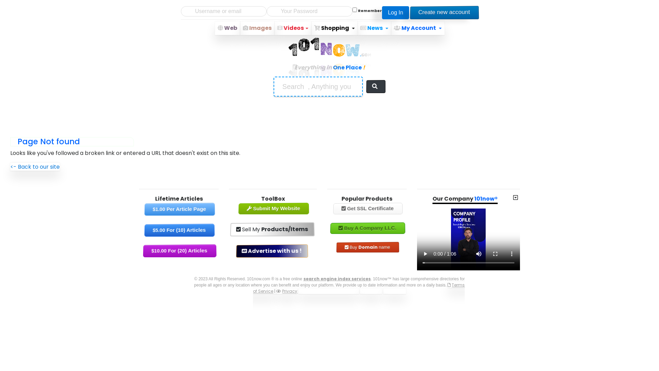  I want to click on Submit My Website, so click(274, 209).